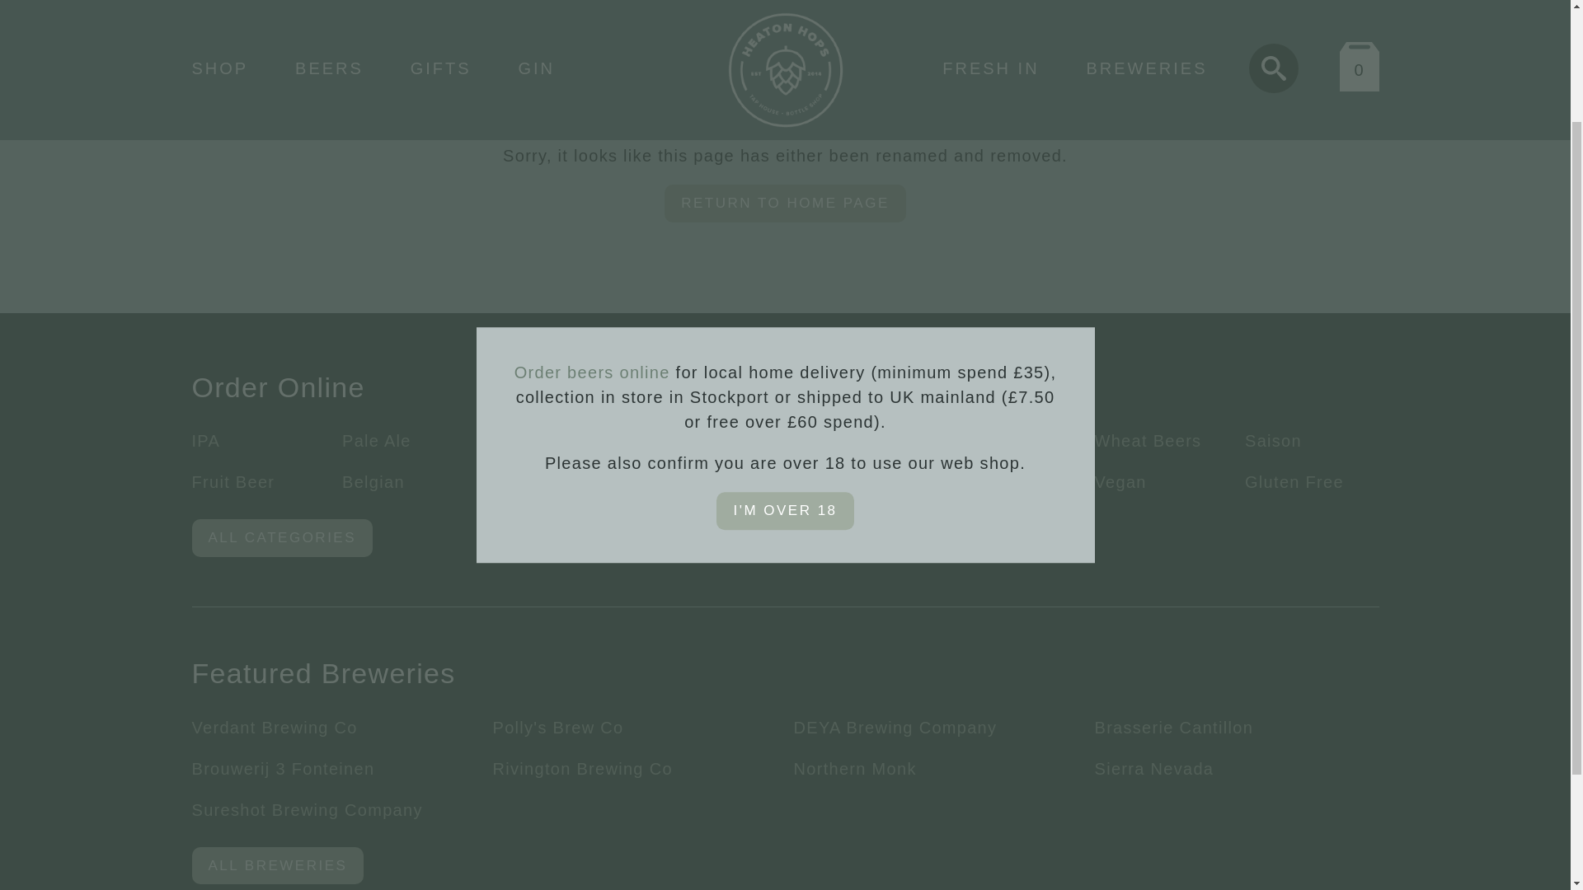 The width and height of the screenshot is (1583, 890). Describe the element at coordinates (689, 440) in the screenshot. I see `Sour Beers` at that location.